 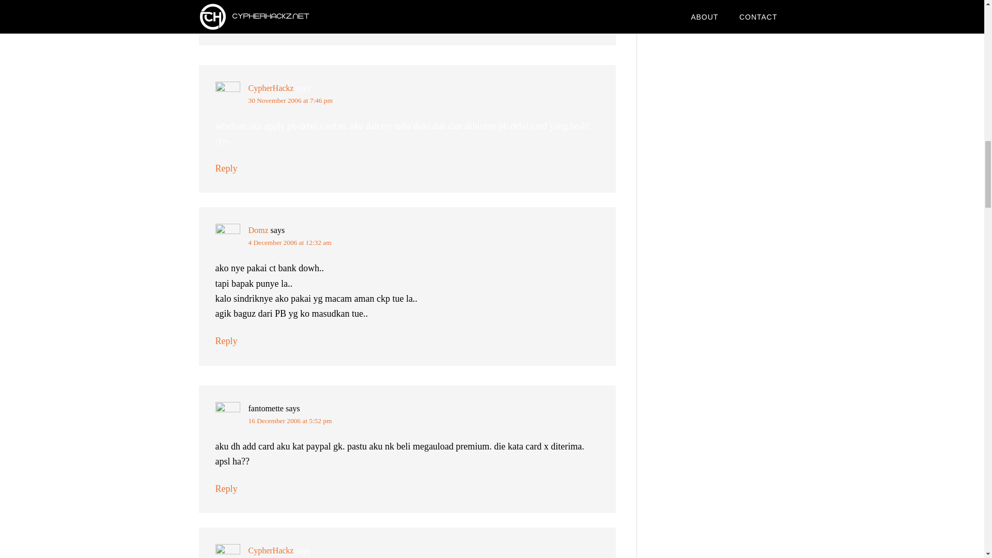 I want to click on Reply, so click(x=226, y=489).